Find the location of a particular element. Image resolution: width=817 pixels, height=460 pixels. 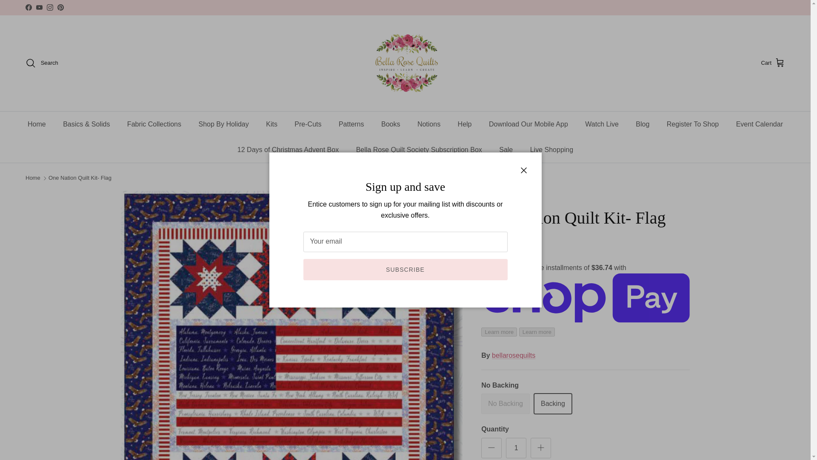

Fabric Collections is located at coordinates (154, 124).